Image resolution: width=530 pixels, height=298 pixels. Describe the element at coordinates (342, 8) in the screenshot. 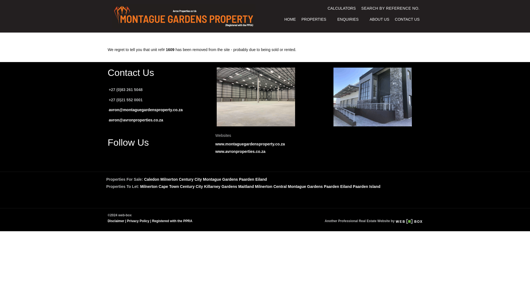

I see `CALCULATORS` at that location.